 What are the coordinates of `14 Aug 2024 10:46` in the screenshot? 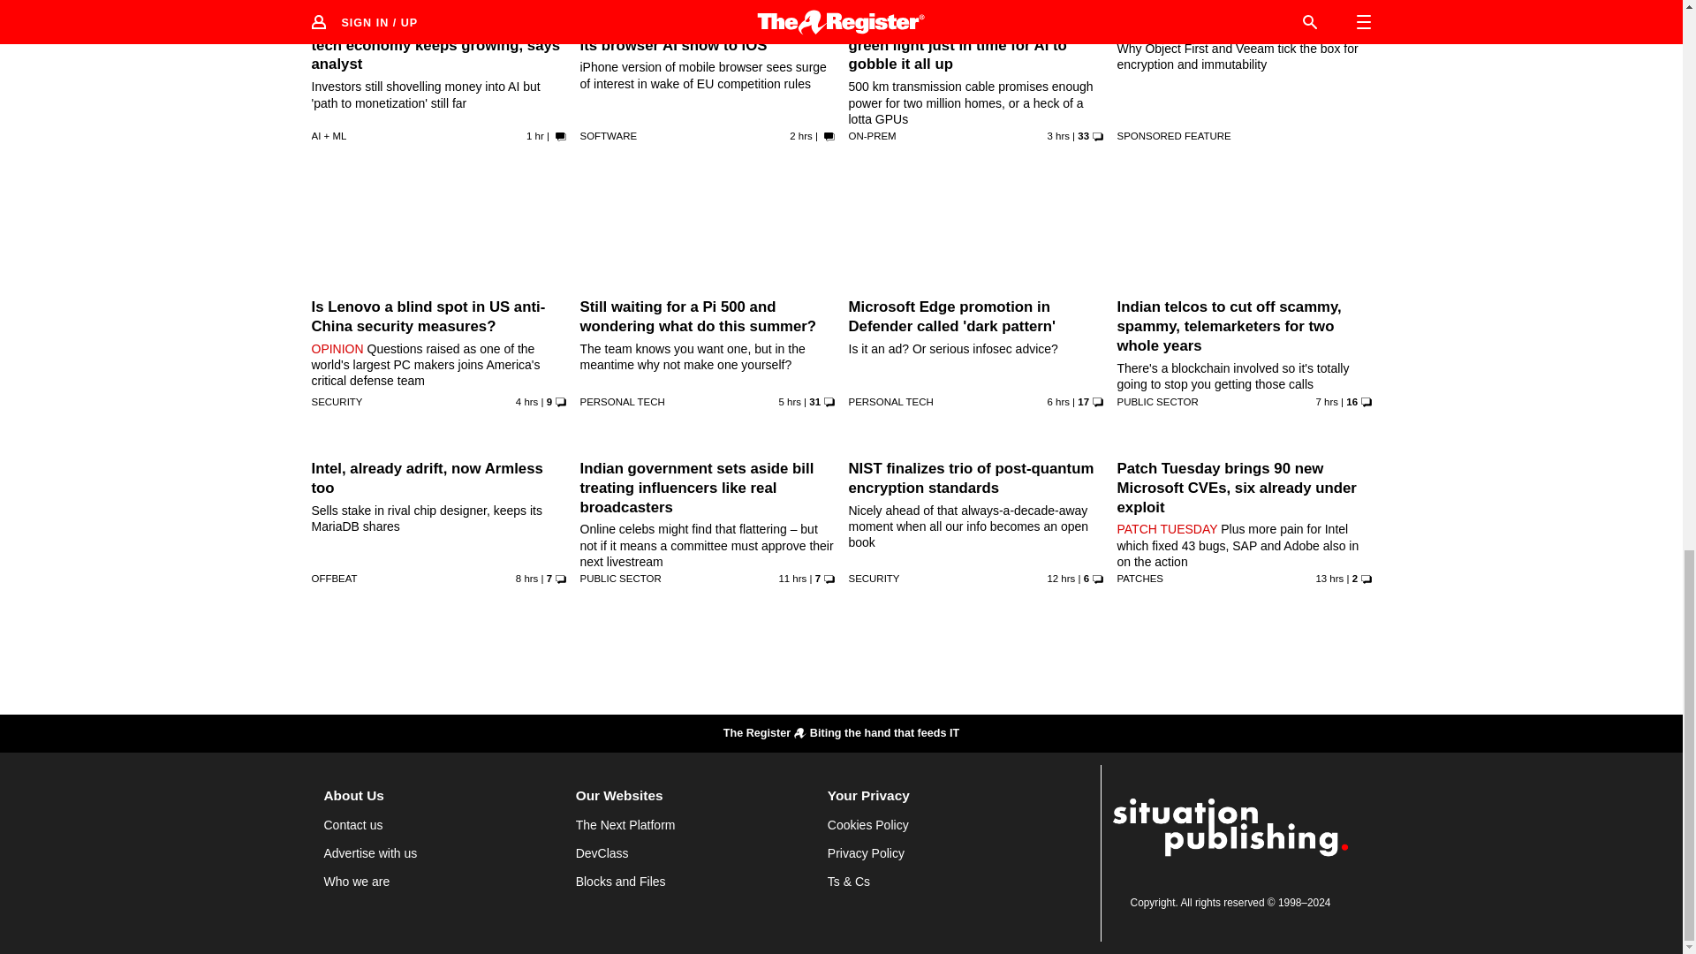 It's located at (1058, 135).